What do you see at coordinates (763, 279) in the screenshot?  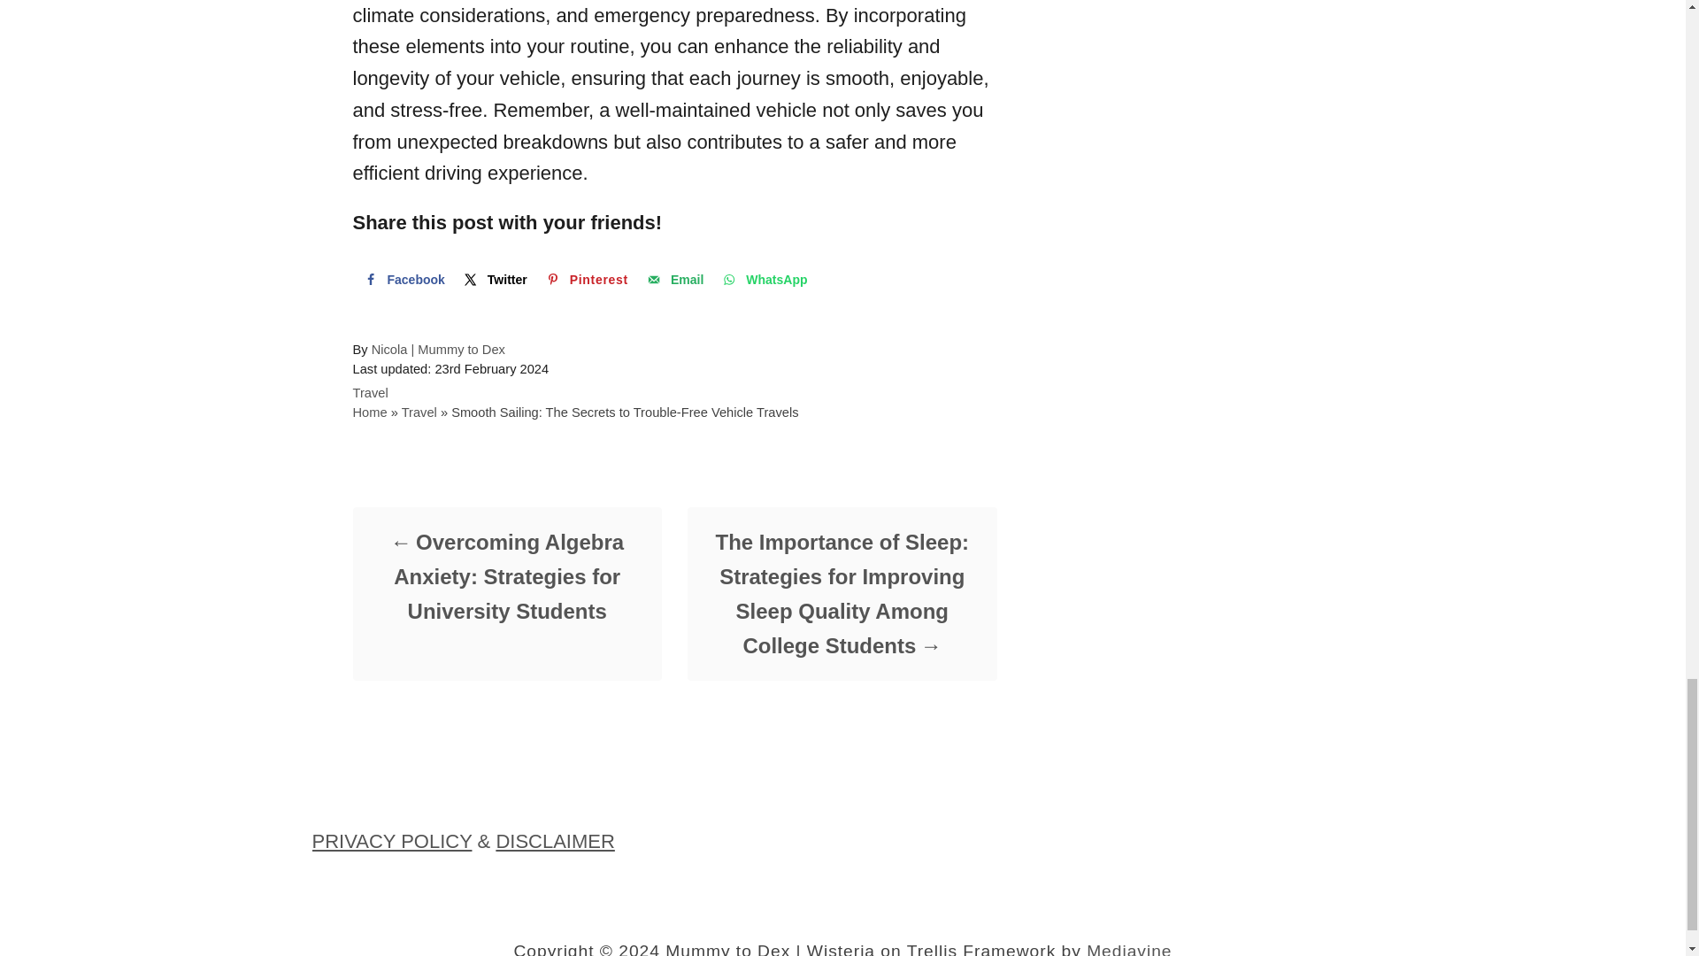 I see `WhatsApp` at bounding box center [763, 279].